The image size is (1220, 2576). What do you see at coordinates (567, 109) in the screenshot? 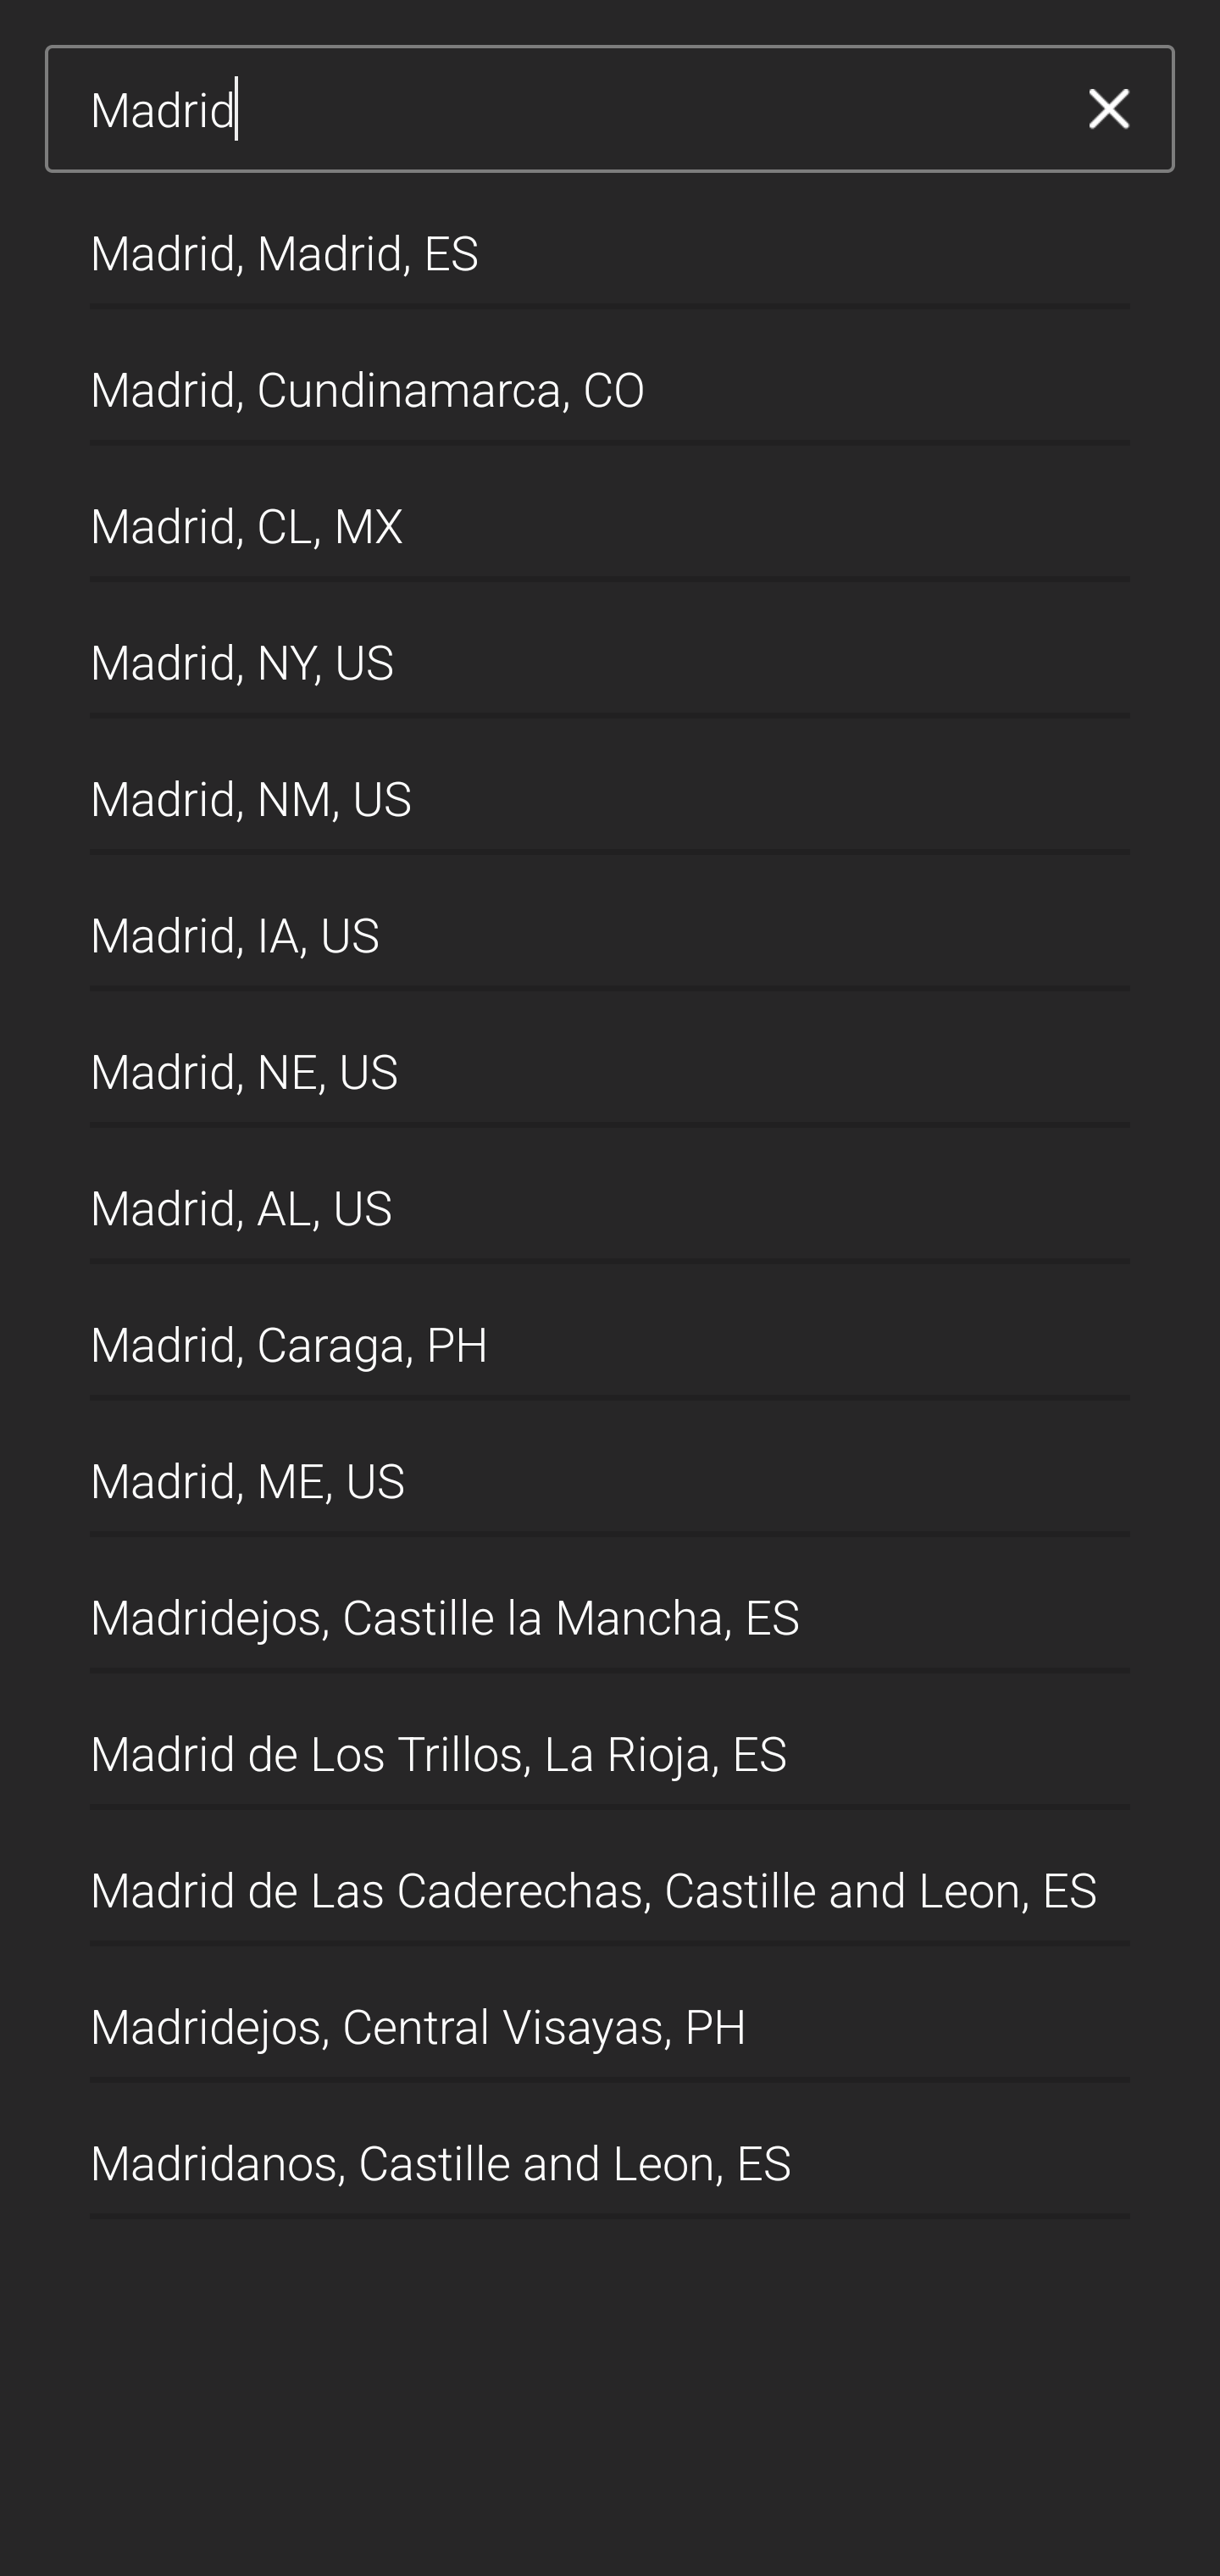
I see `Madrid` at bounding box center [567, 109].